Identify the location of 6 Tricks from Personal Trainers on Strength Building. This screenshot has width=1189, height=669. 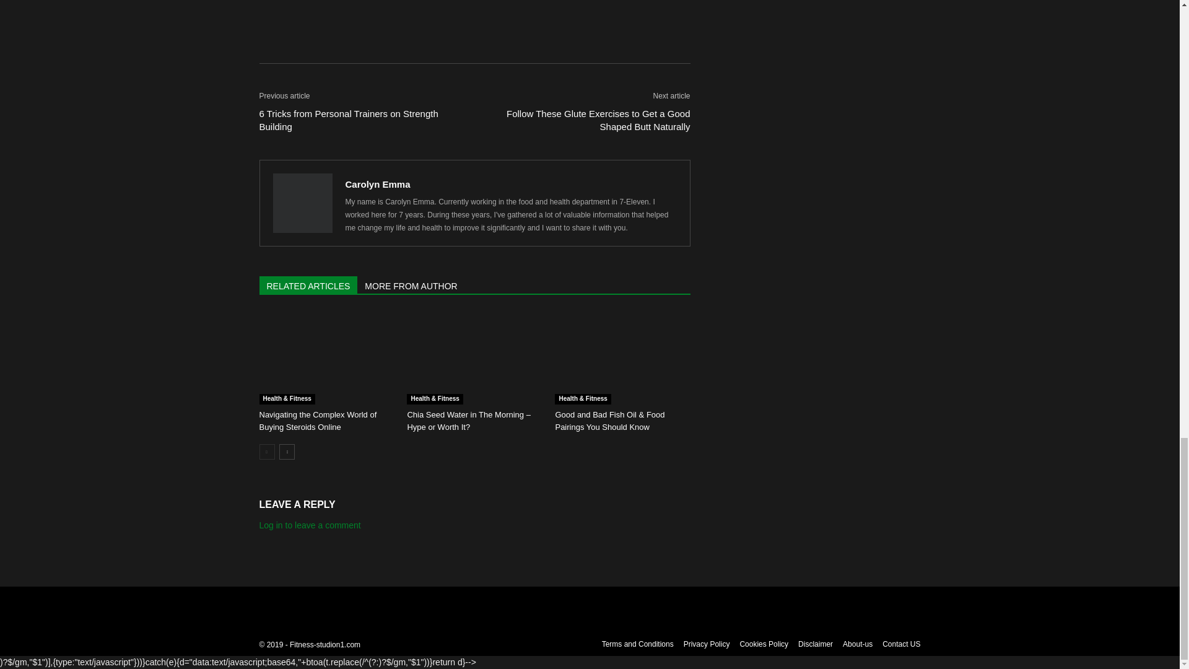
(359, 120).